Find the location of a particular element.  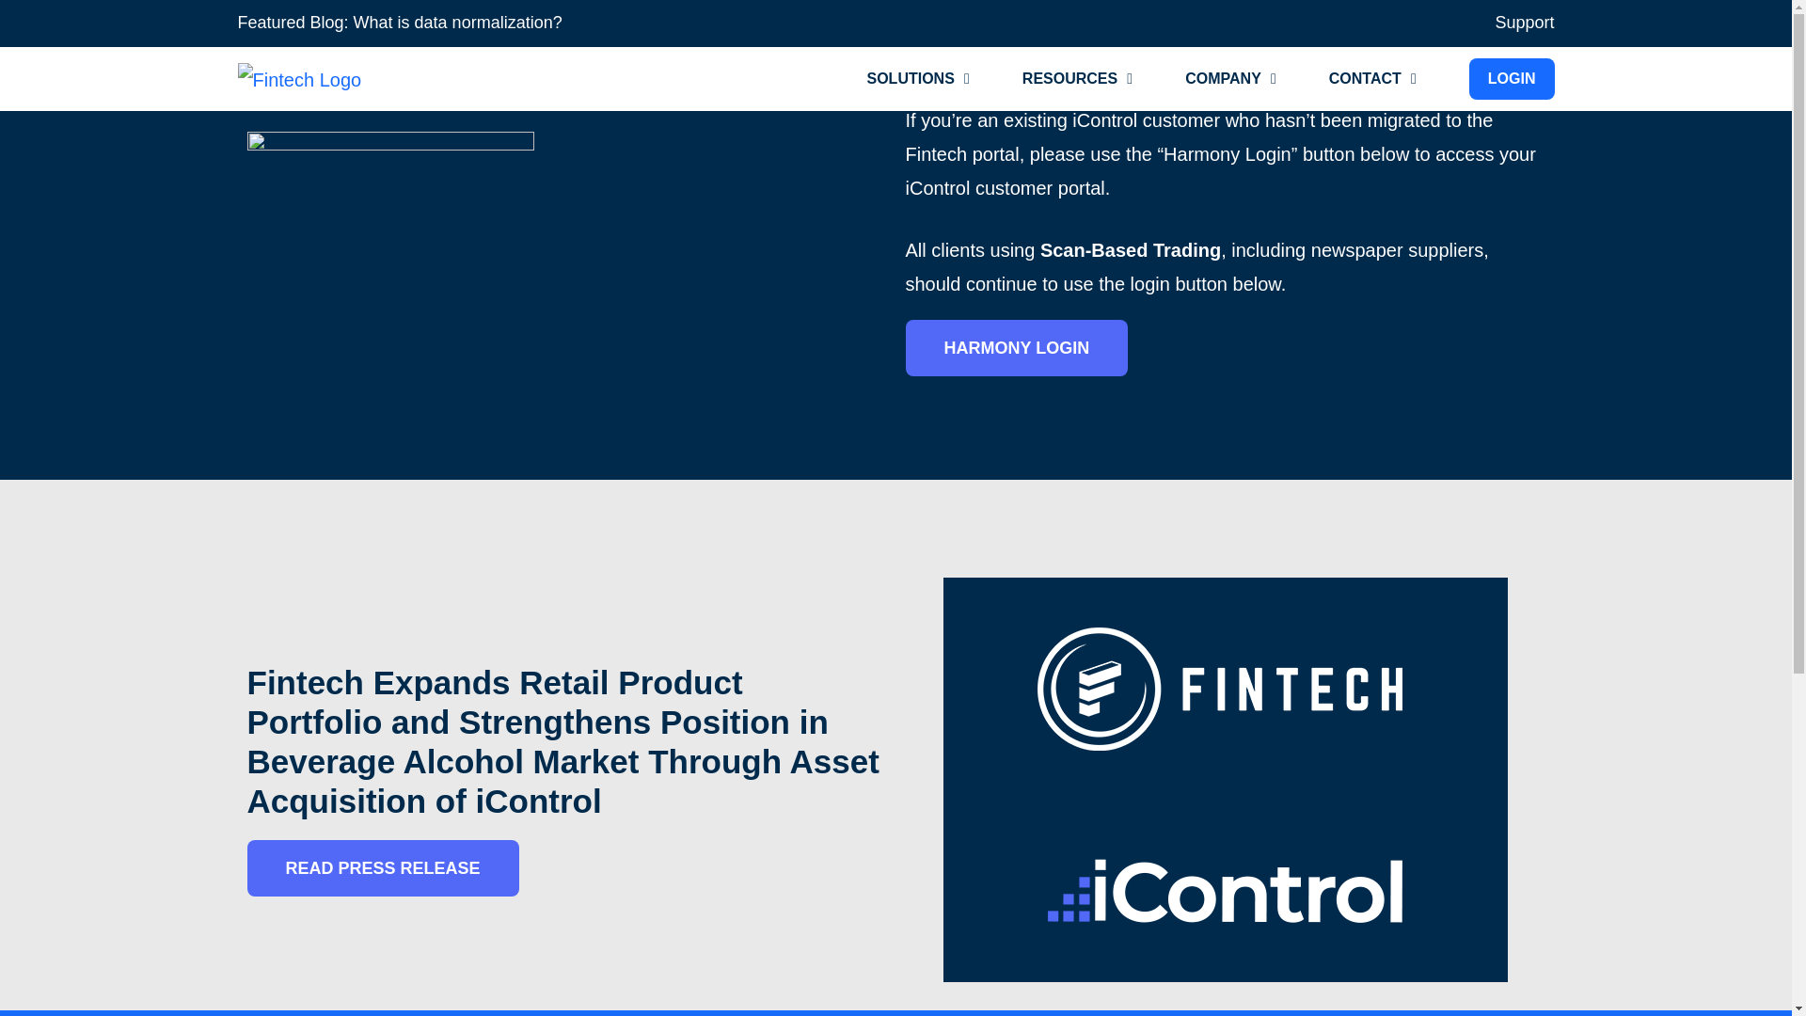

SOLUTIONS is located at coordinates (911, 79).